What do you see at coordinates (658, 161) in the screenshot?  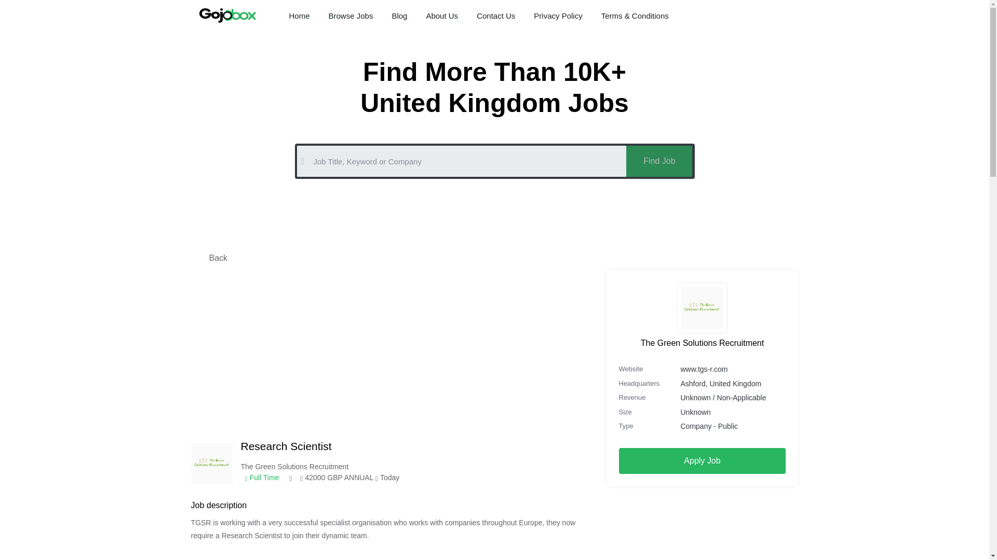 I see `Find Job` at bounding box center [658, 161].